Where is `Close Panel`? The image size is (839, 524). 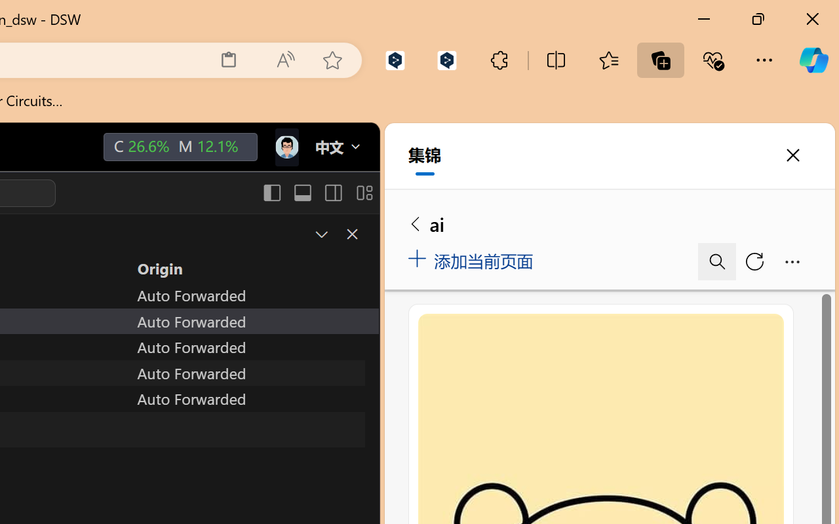 Close Panel is located at coordinates (351, 234).